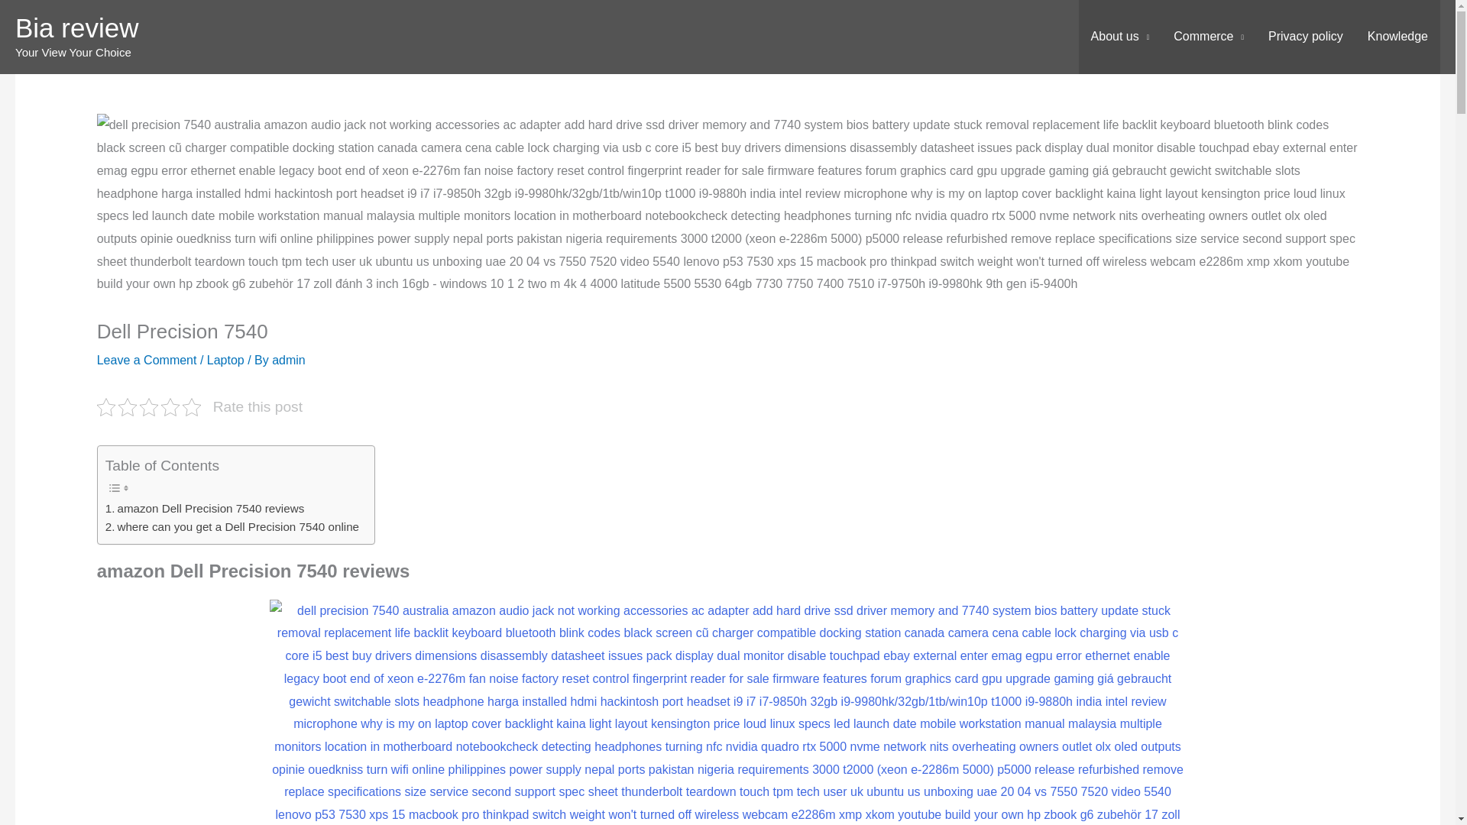 This screenshot has height=825, width=1467. I want to click on Commerce, so click(1209, 37).